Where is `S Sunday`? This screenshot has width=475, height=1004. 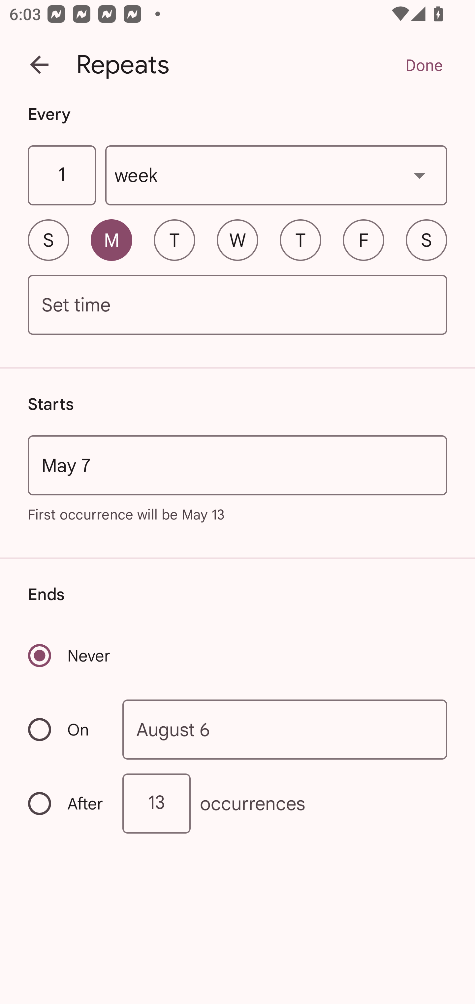 S Sunday is located at coordinates (48, 240).